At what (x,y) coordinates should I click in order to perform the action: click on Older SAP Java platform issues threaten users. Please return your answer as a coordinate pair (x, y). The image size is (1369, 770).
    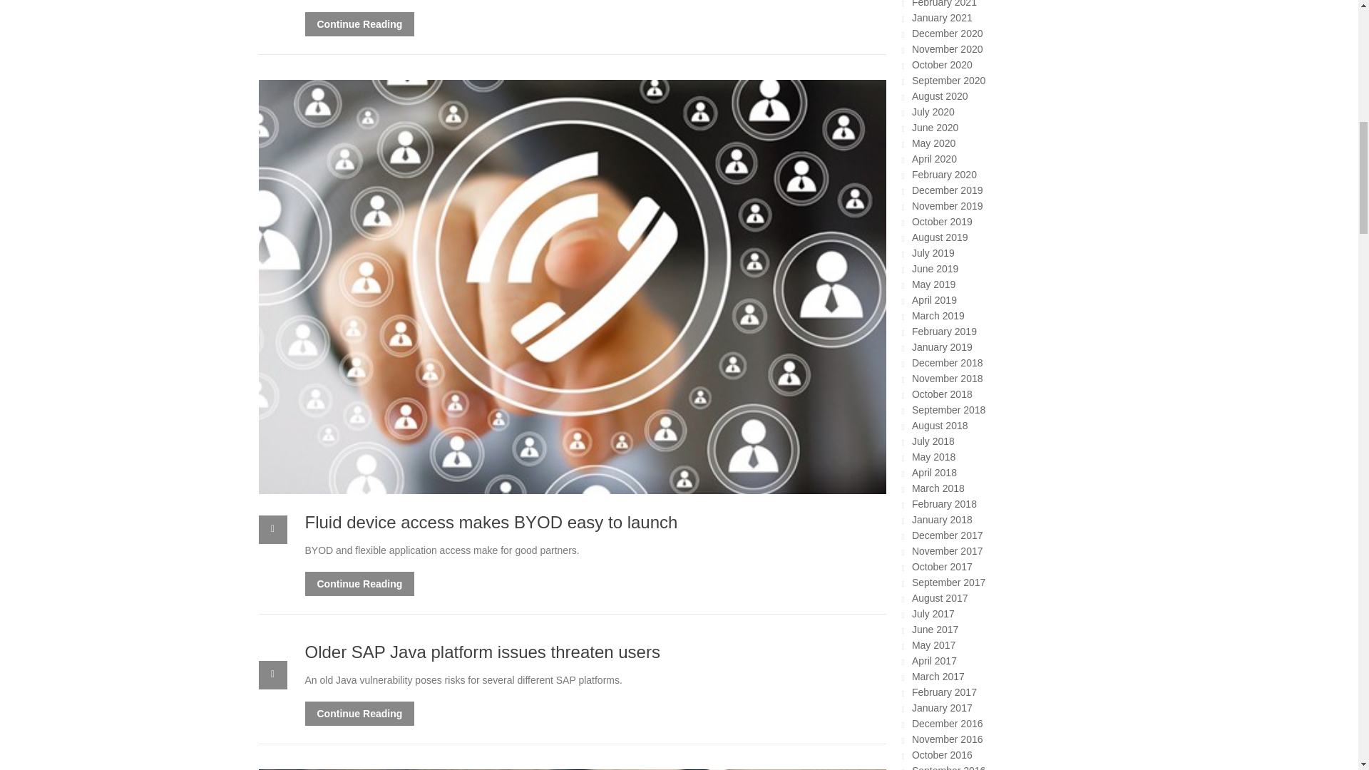
    Looking at the image, I should click on (482, 652).